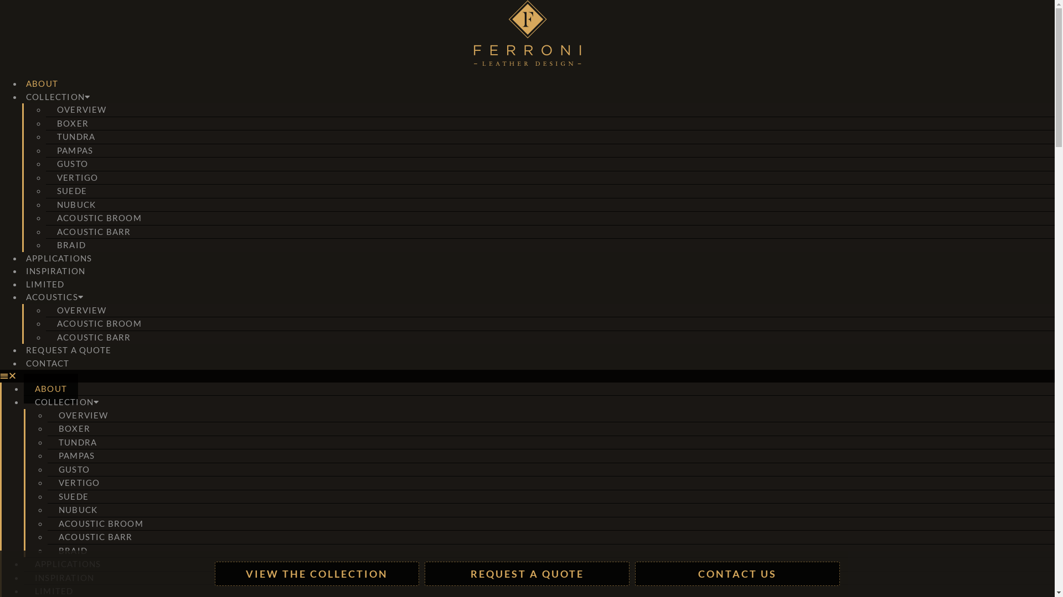 This screenshot has height=597, width=1063. What do you see at coordinates (737, 574) in the screenshot?
I see `CONTACT US` at bounding box center [737, 574].